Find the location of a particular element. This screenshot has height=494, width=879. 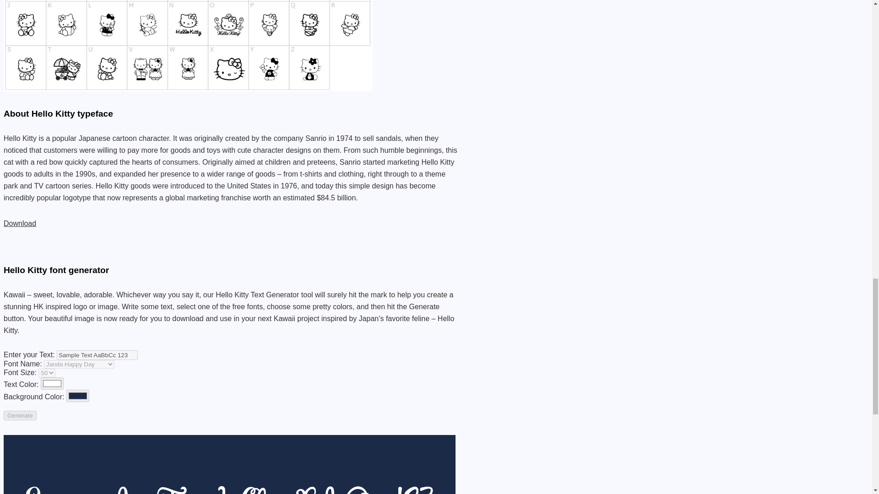

Download is located at coordinates (19, 223).